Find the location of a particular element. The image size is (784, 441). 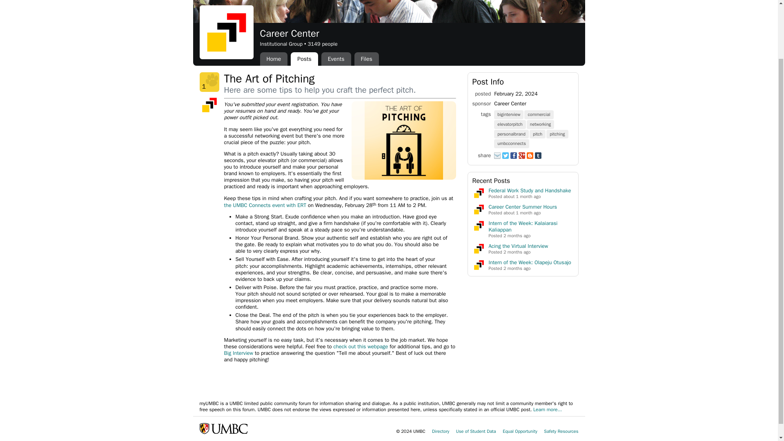

Events is located at coordinates (336, 59).